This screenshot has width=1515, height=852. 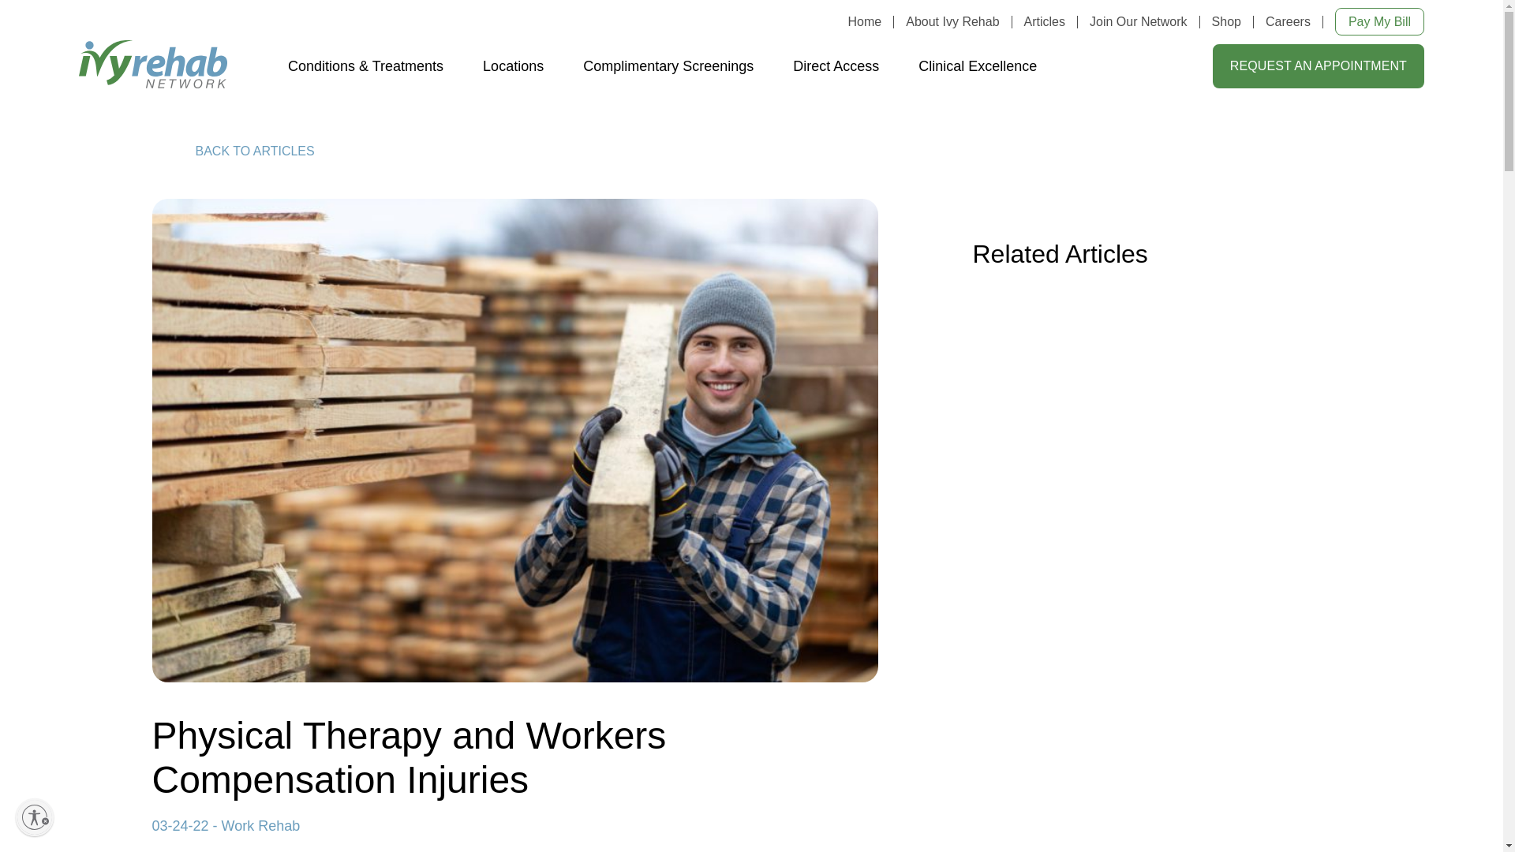 I want to click on Home, so click(x=865, y=21).